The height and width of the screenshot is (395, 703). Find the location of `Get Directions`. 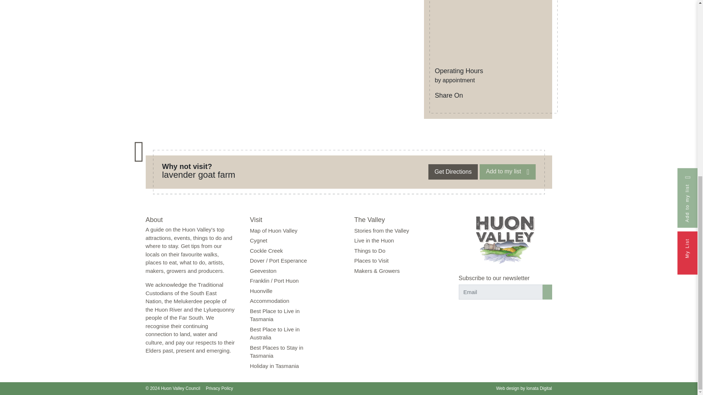

Get Directions is located at coordinates (453, 172).